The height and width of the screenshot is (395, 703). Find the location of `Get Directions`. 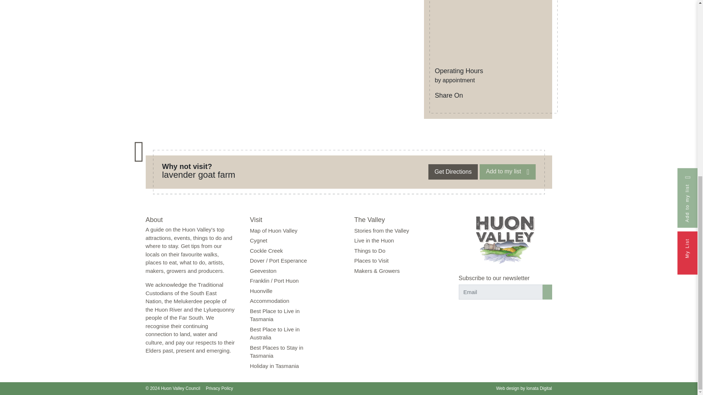

Get Directions is located at coordinates (453, 172).